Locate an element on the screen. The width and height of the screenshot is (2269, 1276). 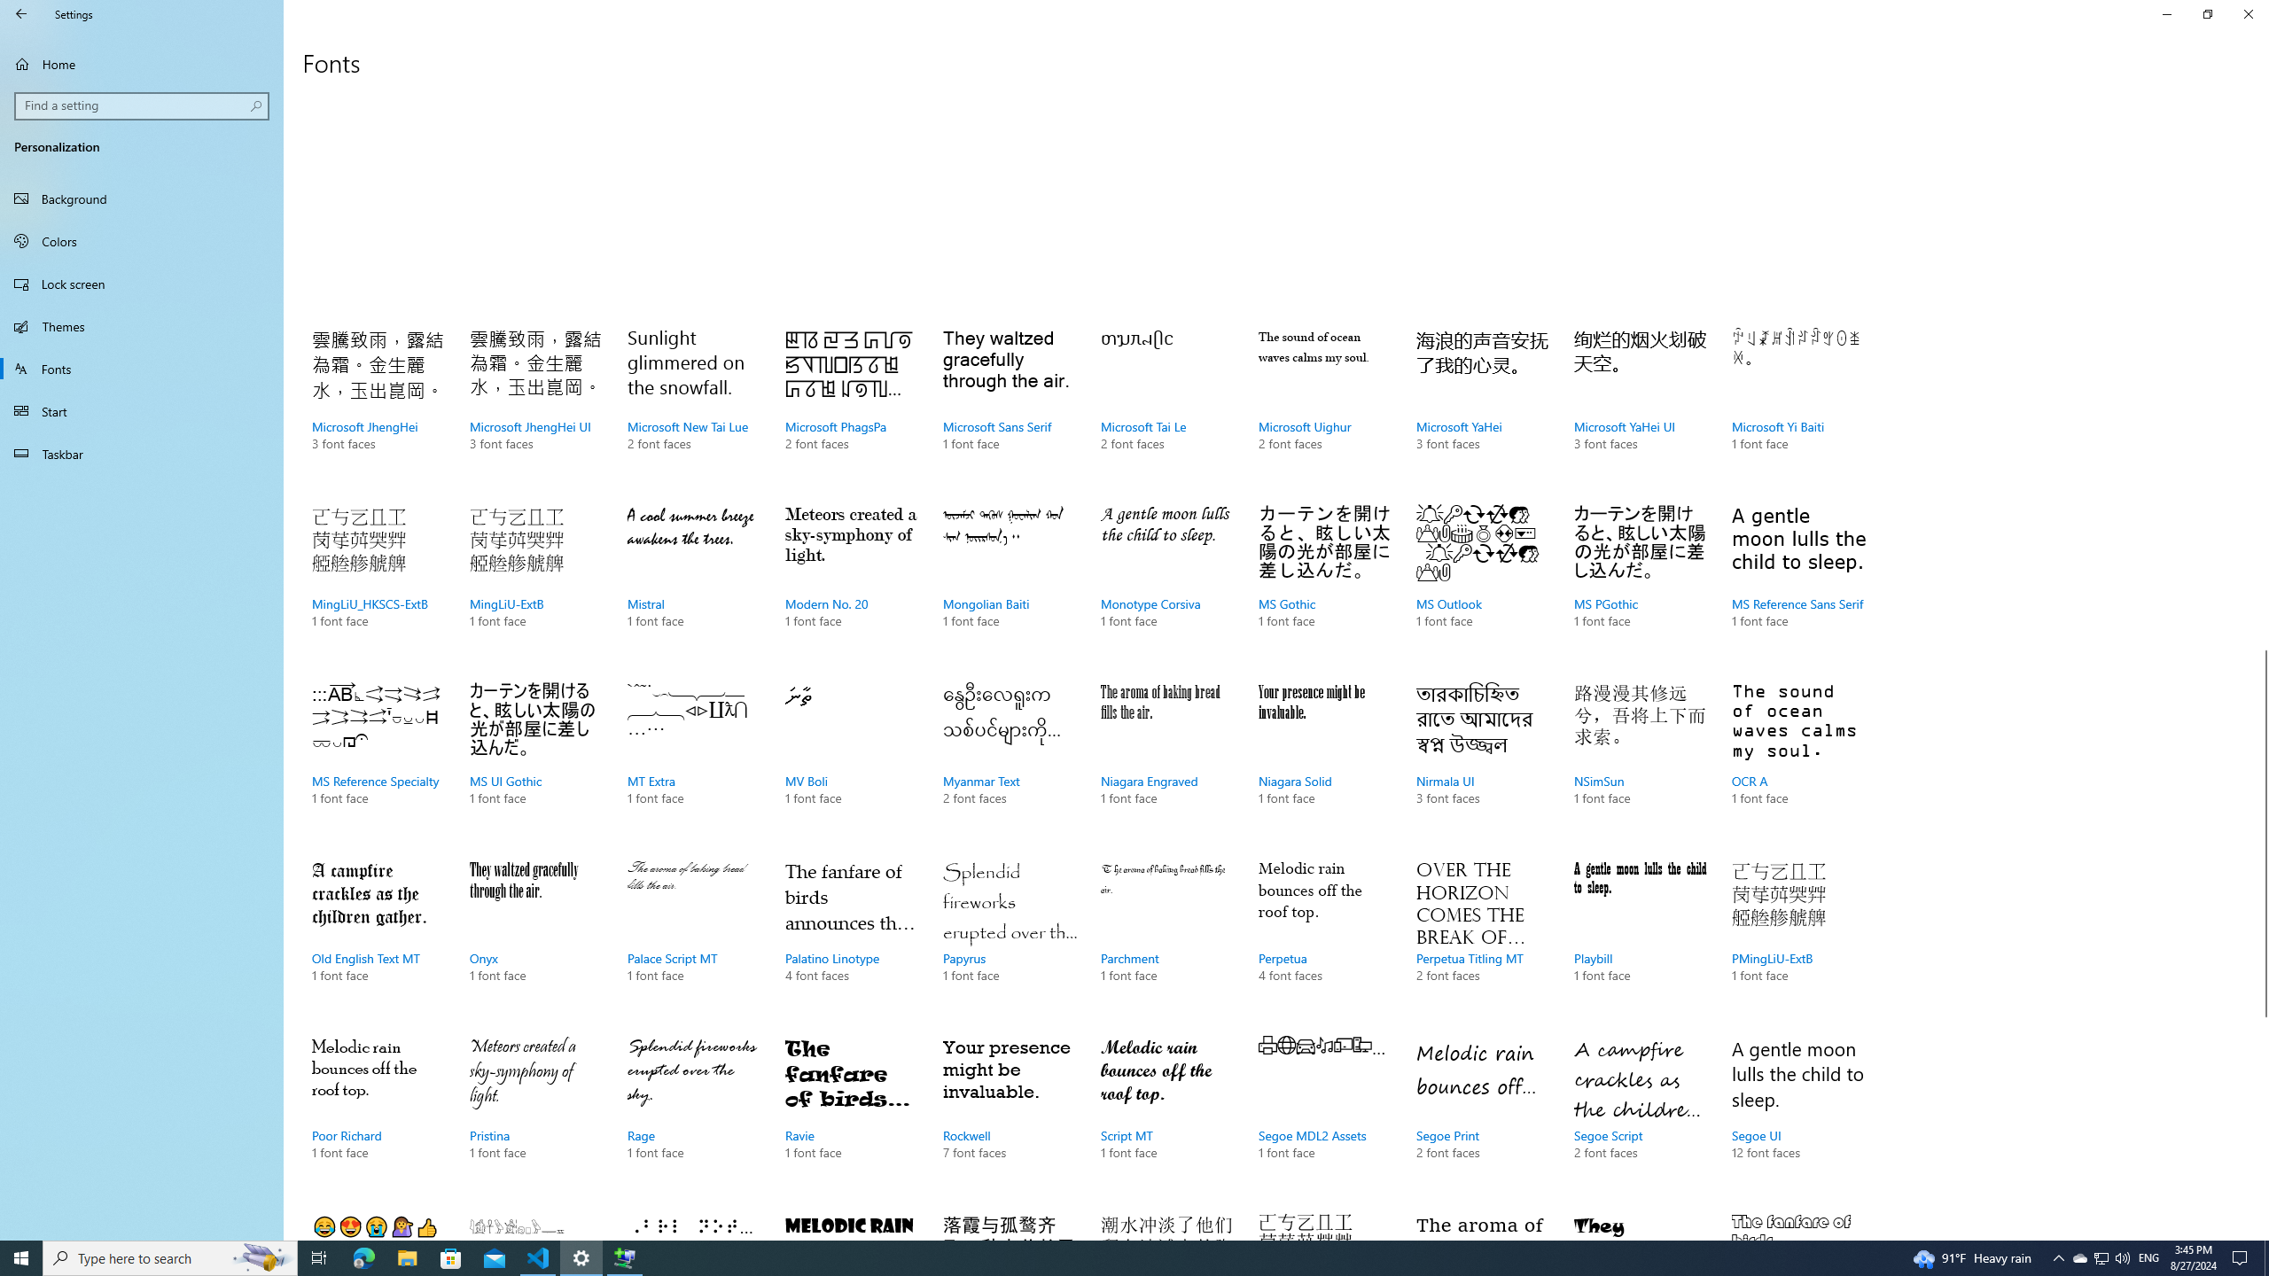
Microsoft JhengHei UI, 3 font faces is located at coordinates (535, 408).